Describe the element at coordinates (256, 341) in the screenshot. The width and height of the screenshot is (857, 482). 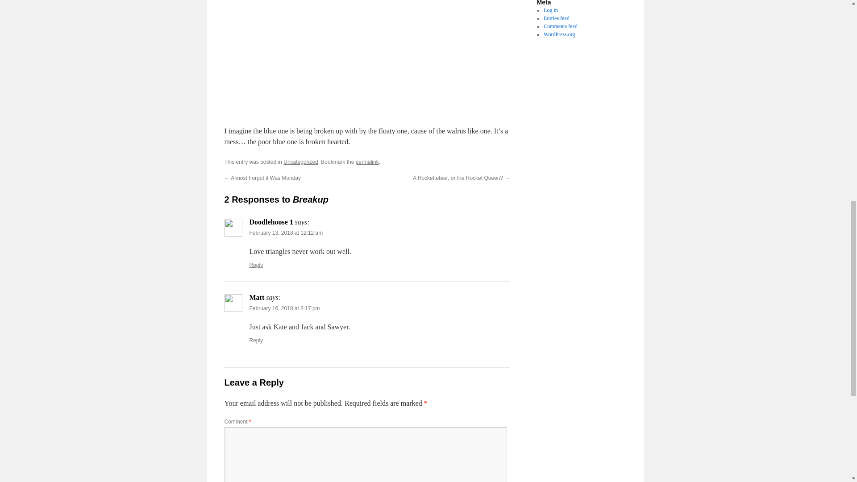
I see `Reply` at that location.